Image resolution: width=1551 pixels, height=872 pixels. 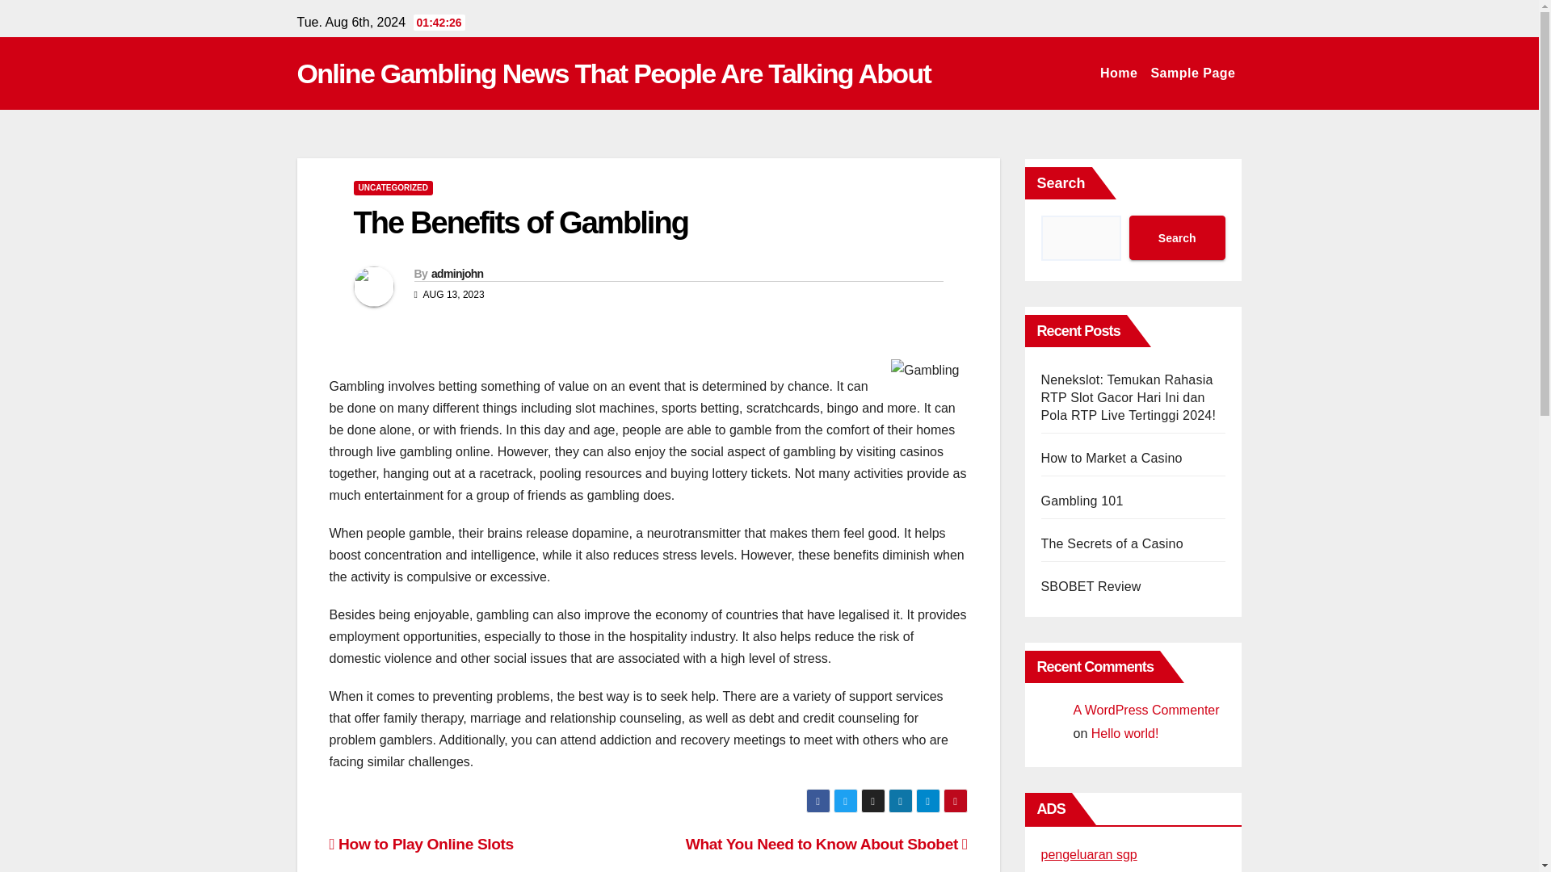 What do you see at coordinates (1176, 237) in the screenshot?
I see `Search` at bounding box center [1176, 237].